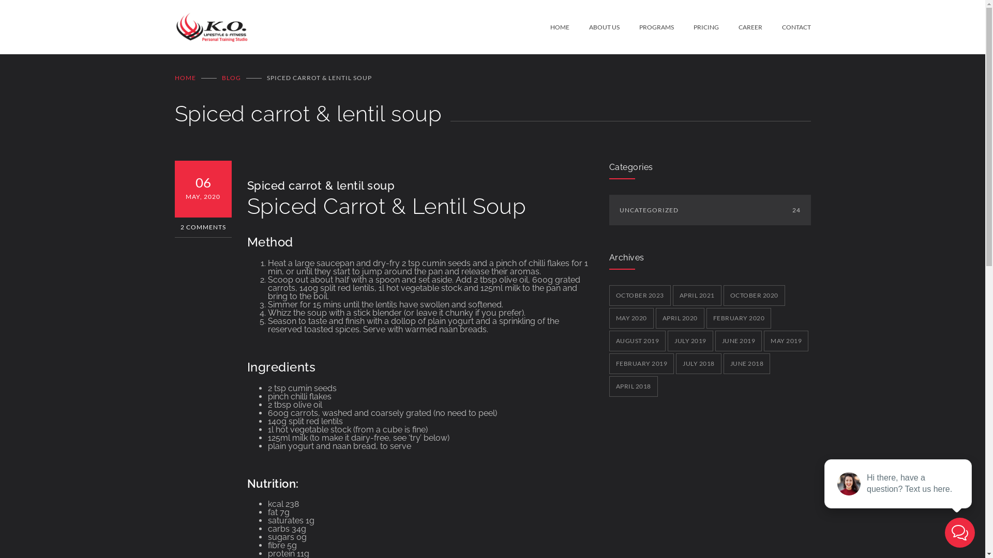 Image resolution: width=993 pixels, height=558 pixels. What do you see at coordinates (739, 318) in the screenshot?
I see `FEBRUARY 2020` at bounding box center [739, 318].